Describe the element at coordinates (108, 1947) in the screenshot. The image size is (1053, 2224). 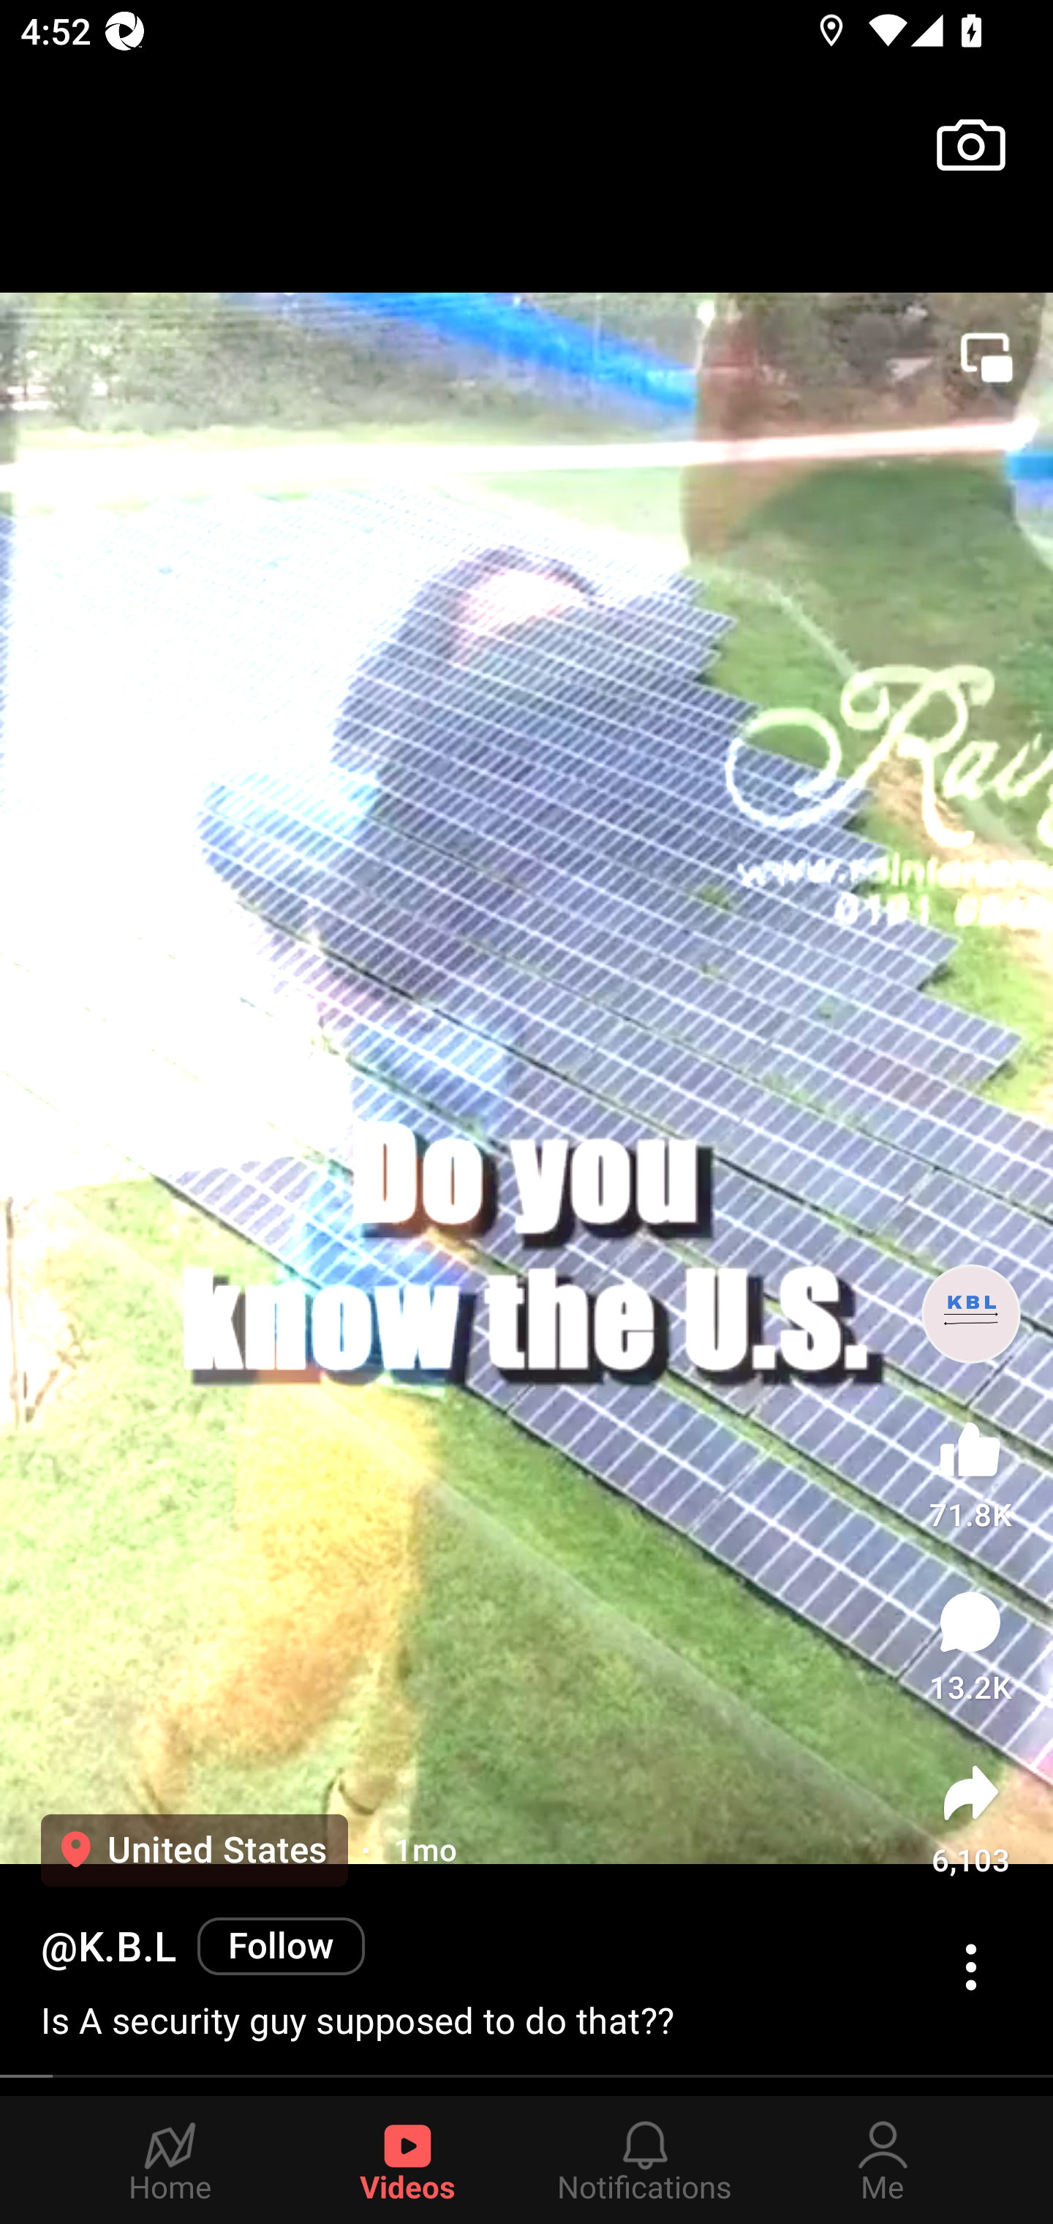
I see `@K.B.L` at that location.